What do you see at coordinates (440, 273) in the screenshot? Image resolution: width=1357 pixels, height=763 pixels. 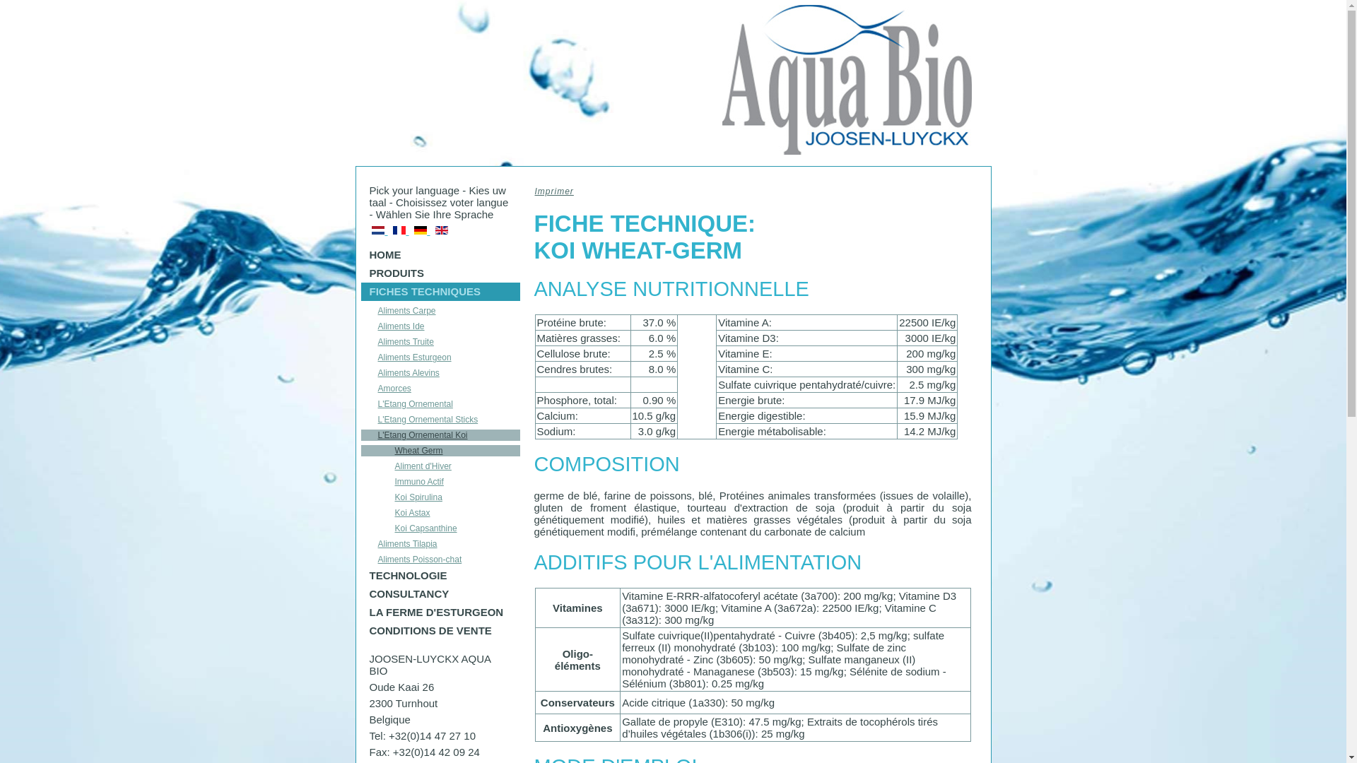 I see `PRODUITS` at bounding box center [440, 273].